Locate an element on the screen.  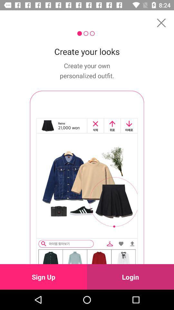
tap the login icon is located at coordinates (130, 277).